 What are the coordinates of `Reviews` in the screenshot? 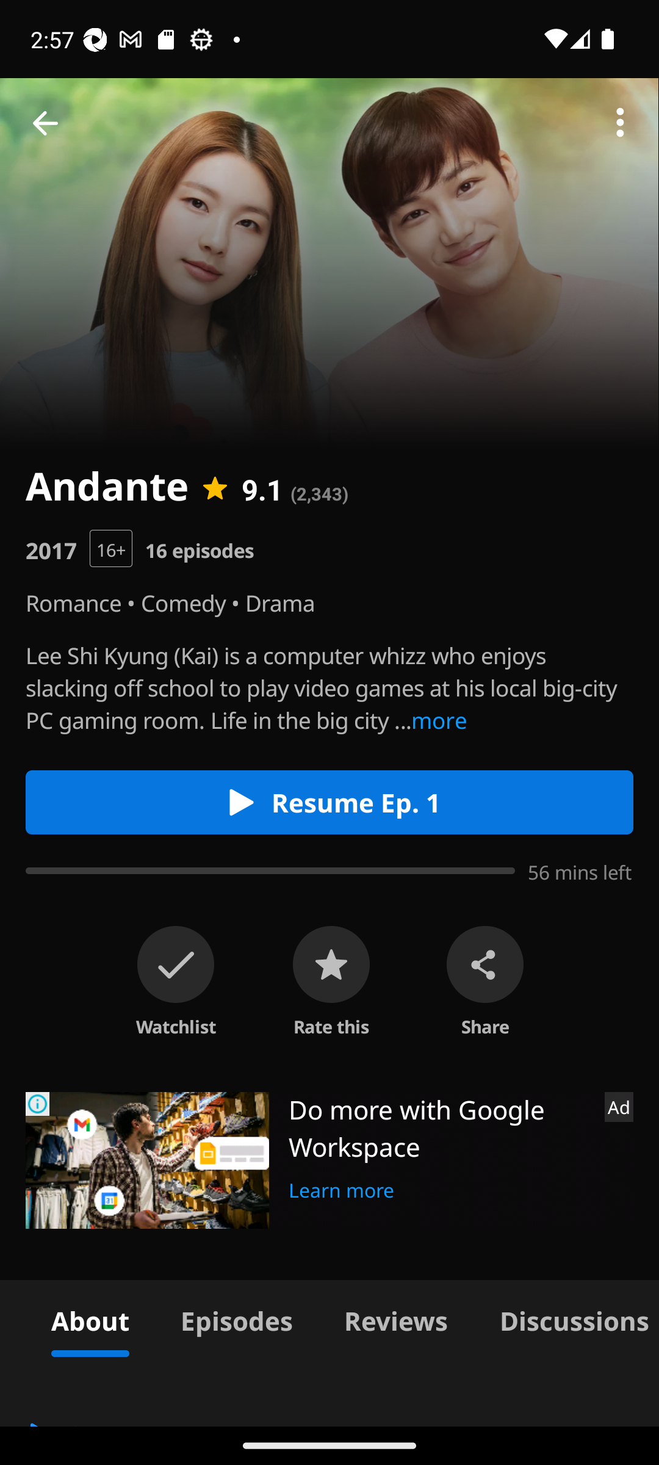 It's located at (395, 1318).